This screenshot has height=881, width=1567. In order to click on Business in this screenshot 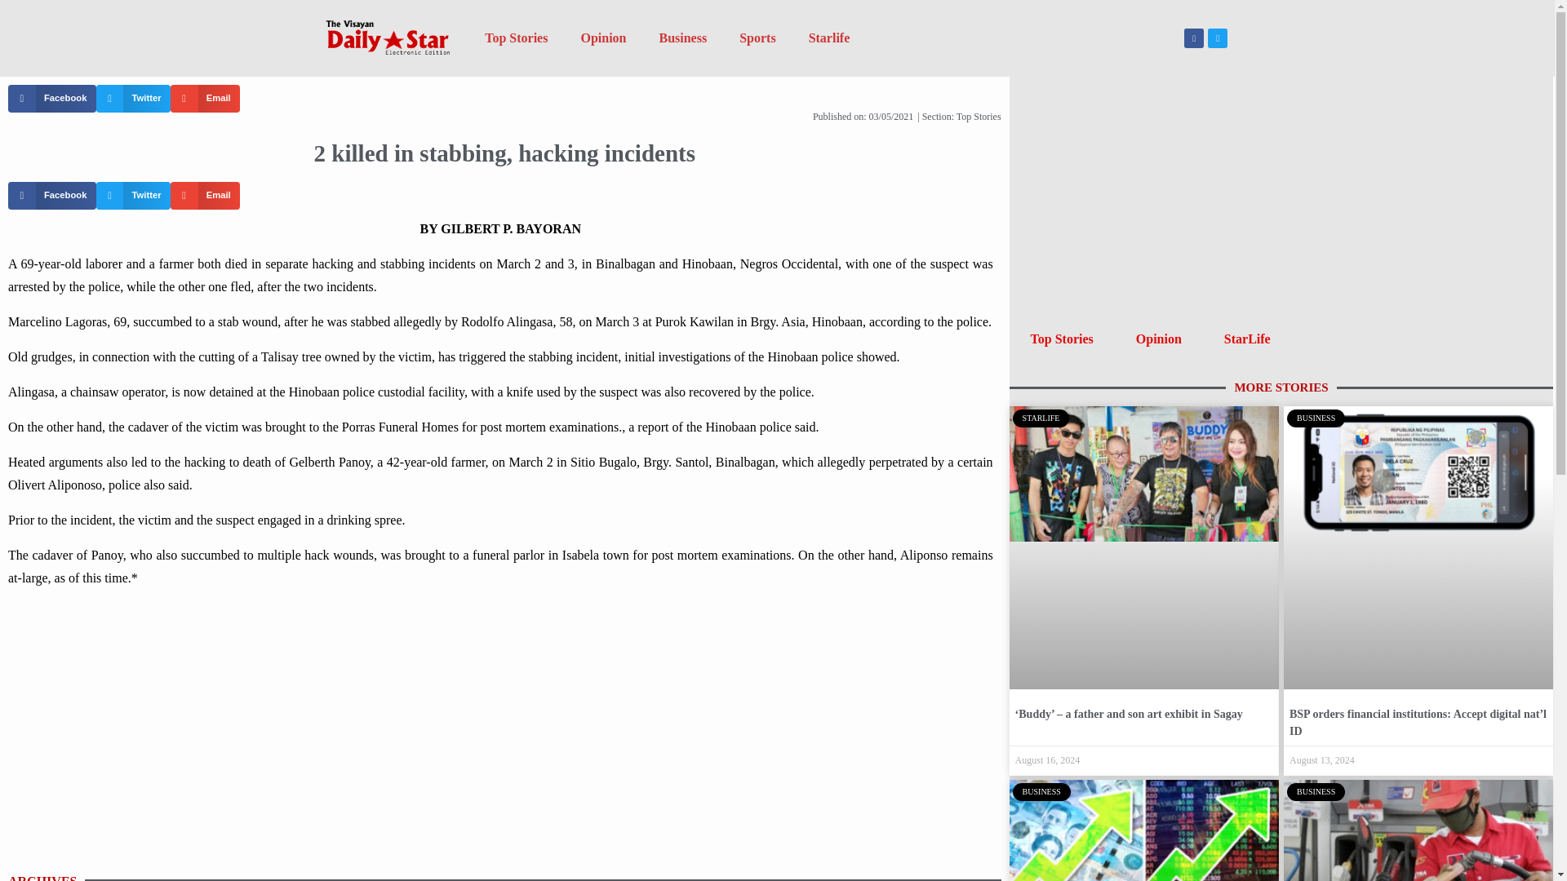, I will do `click(682, 38)`.